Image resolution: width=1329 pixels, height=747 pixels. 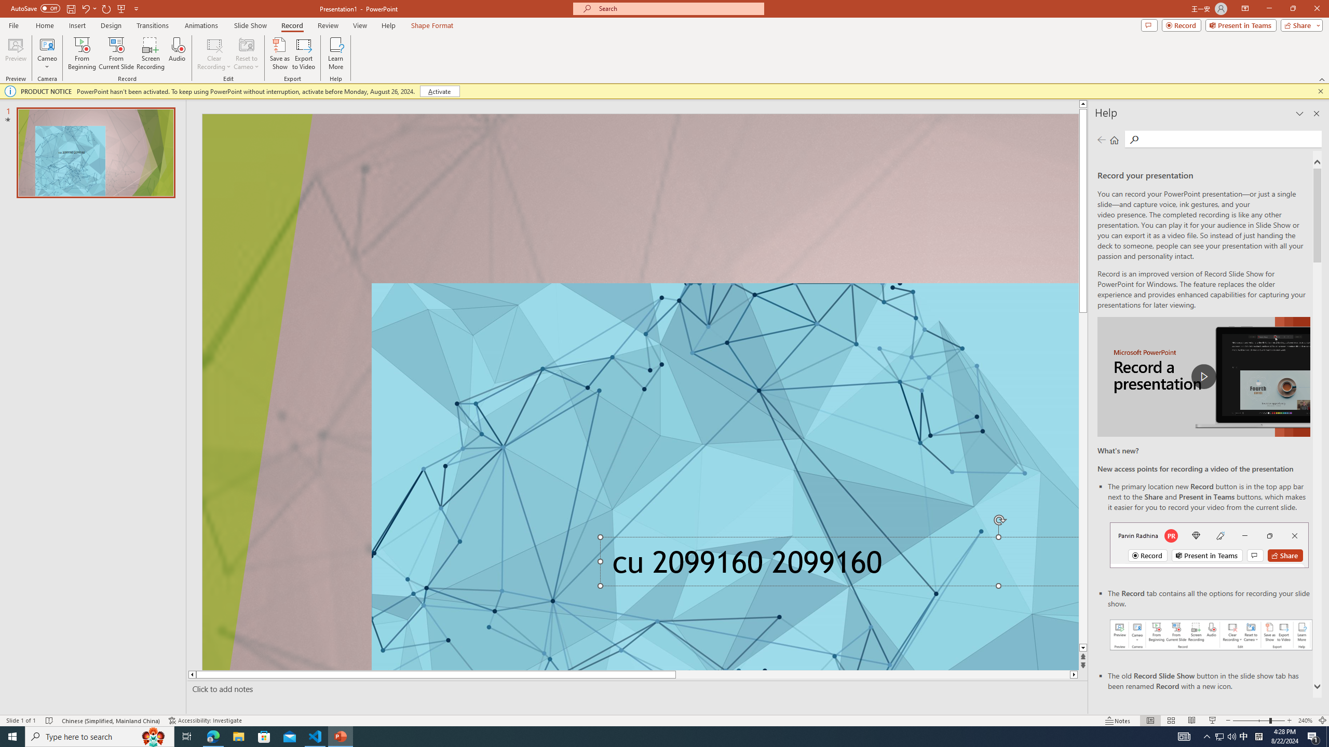 I want to click on Record your presentations screenshot one, so click(x=1211, y=635).